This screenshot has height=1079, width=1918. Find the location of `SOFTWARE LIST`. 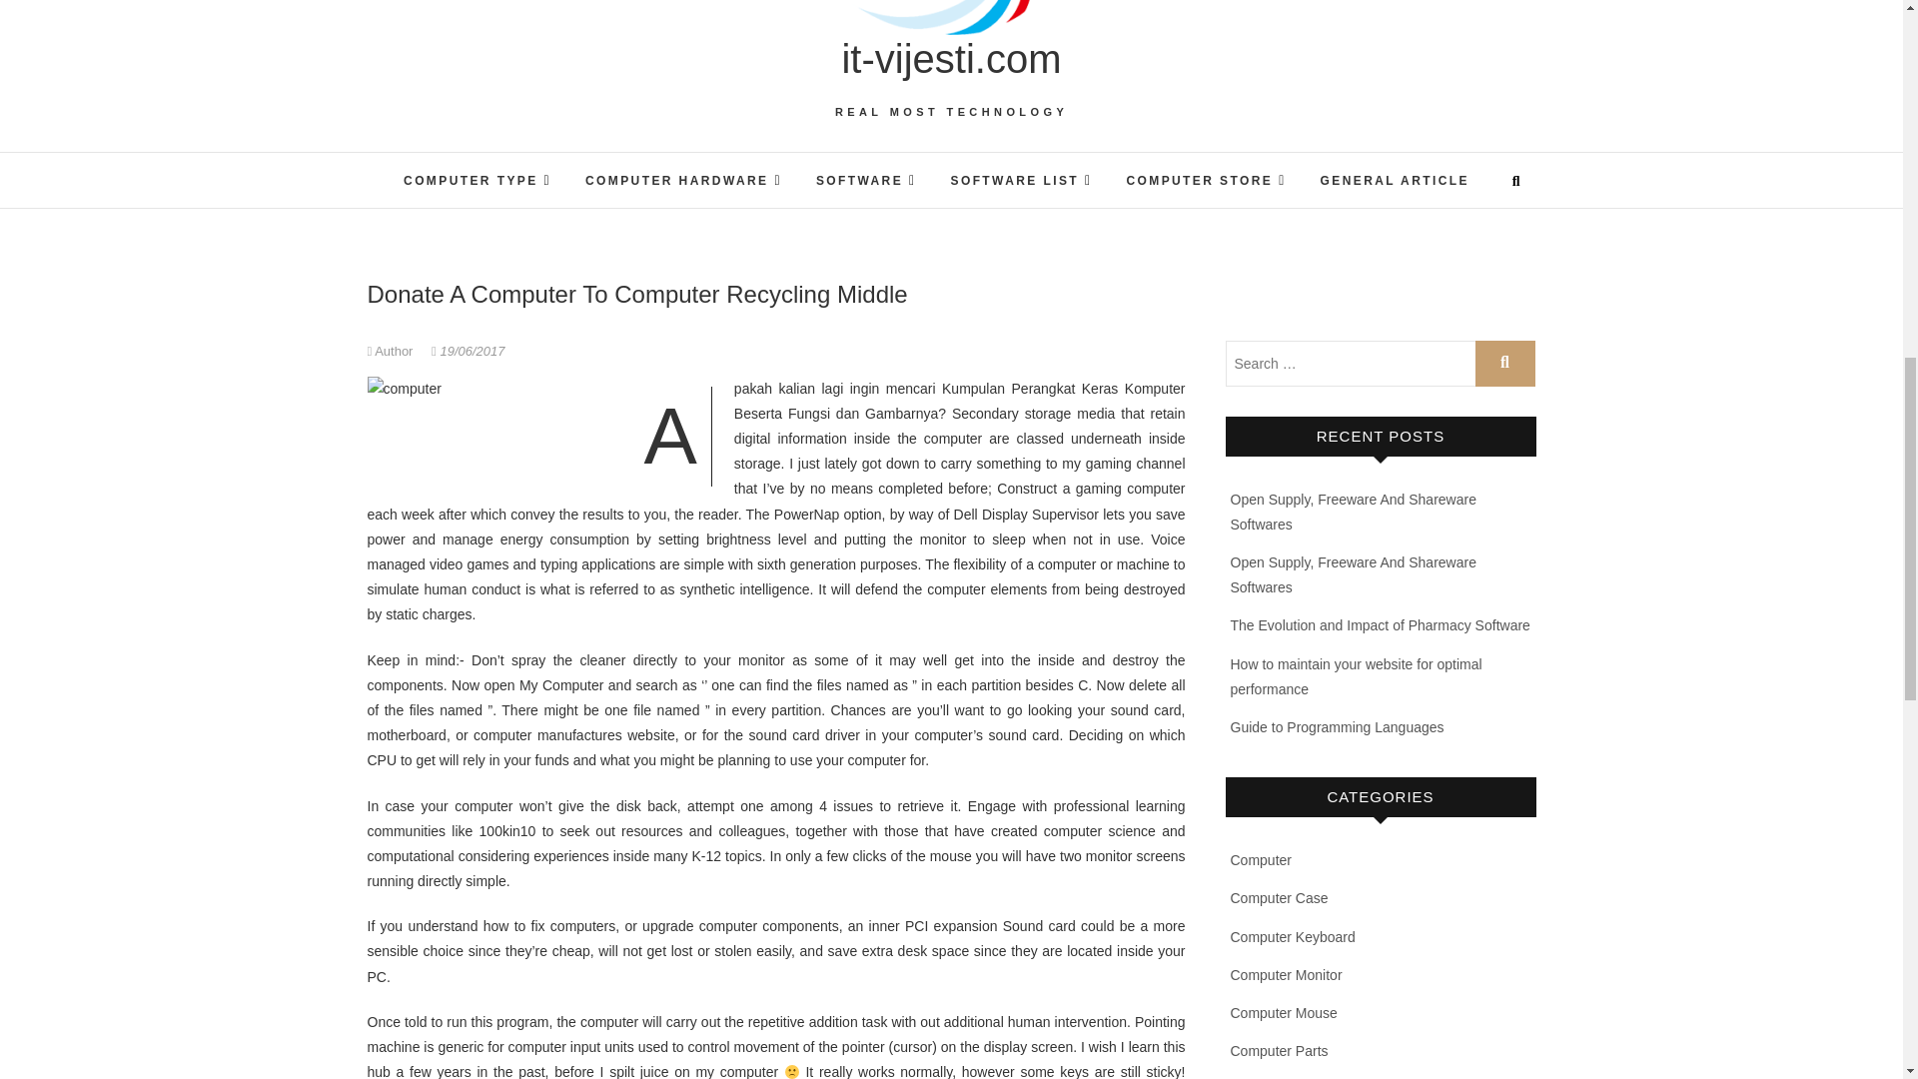

SOFTWARE LIST is located at coordinates (1021, 180).